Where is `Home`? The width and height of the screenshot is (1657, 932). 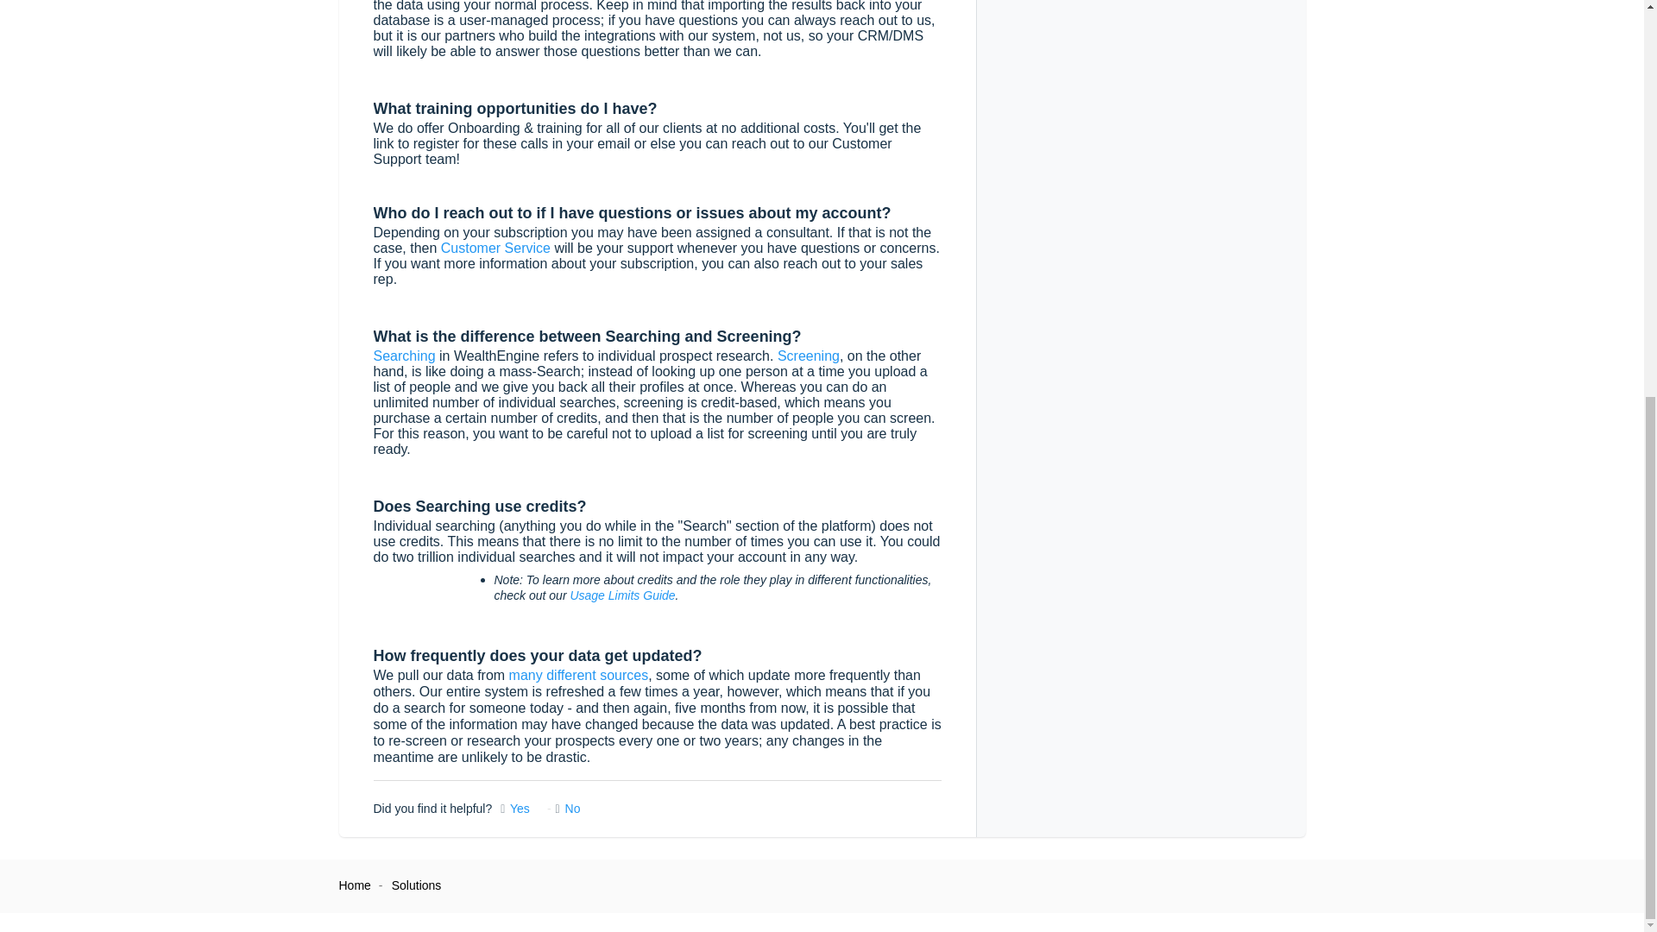 Home is located at coordinates (354, 885).